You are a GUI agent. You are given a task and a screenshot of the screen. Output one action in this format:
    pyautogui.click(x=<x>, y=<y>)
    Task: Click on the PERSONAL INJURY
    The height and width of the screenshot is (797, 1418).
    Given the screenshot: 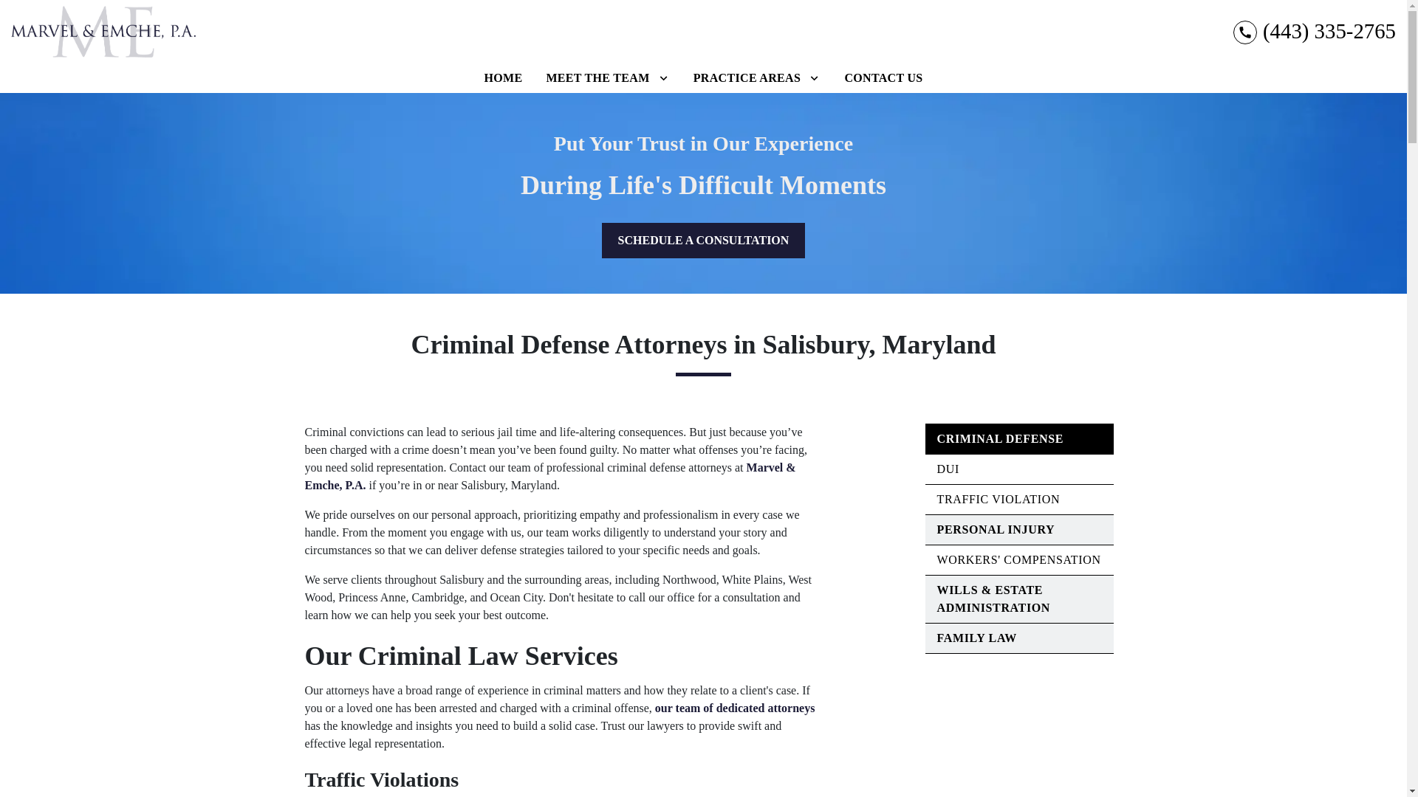 What is the action you would take?
    pyautogui.click(x=996, y=528)
    